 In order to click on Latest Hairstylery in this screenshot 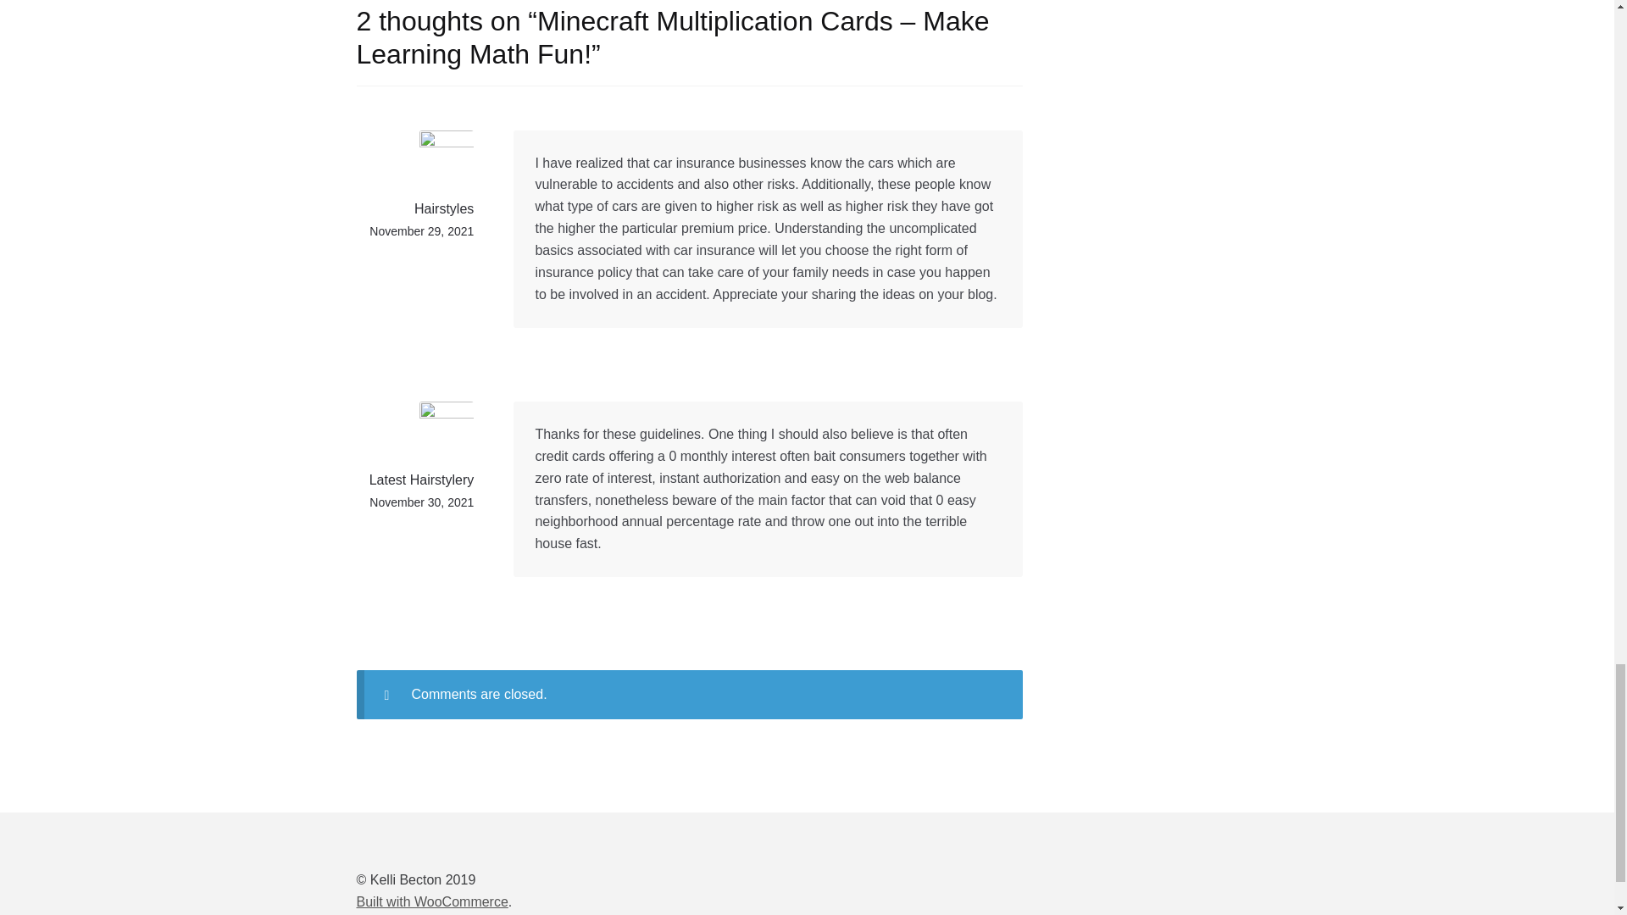, I will do `click(422, 480)`.